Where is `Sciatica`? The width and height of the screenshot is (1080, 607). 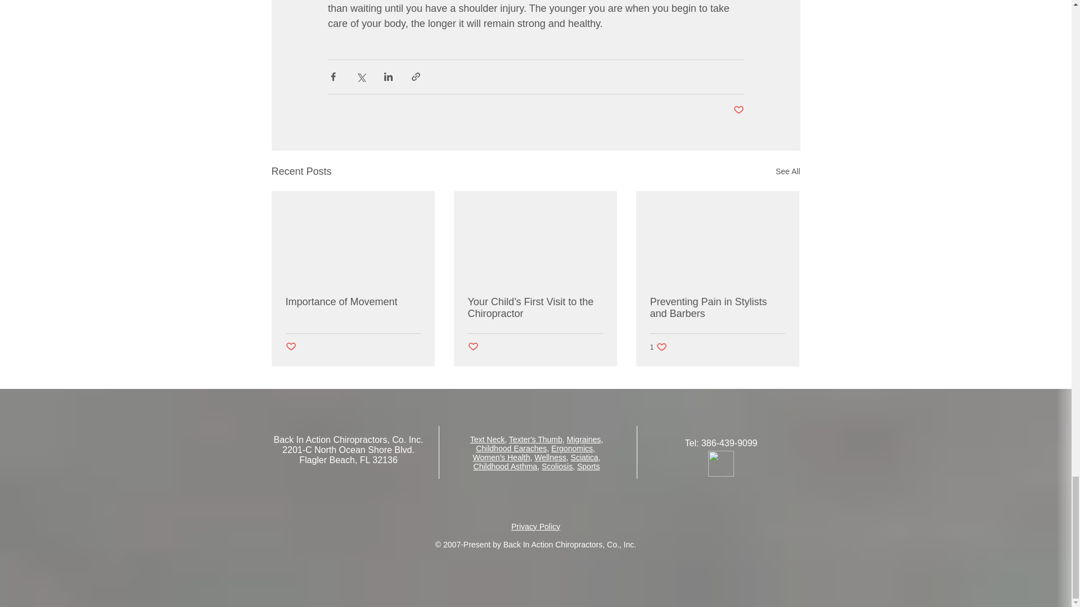 Sciatica is located at coordinates (584, 457).